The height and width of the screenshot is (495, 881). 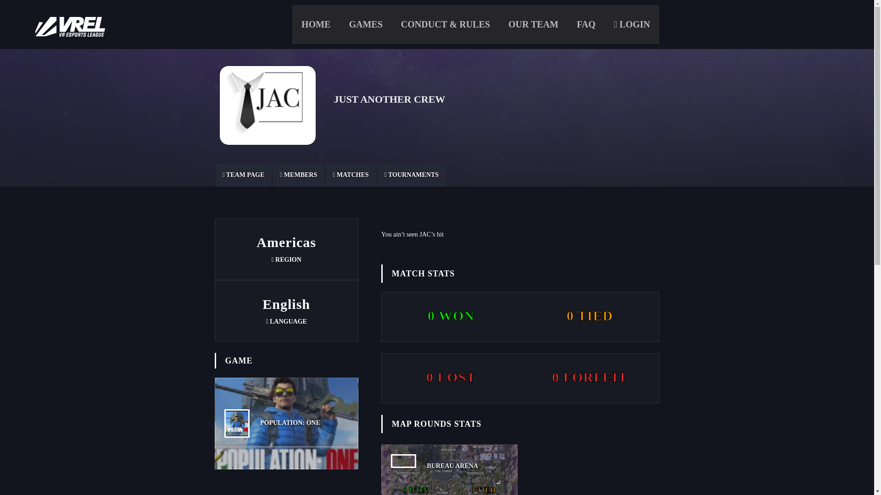 What do you see at coordinates (412, 175) in the screenshot?
I see `TOURNAMENTS` at bounding box center [412, 175].